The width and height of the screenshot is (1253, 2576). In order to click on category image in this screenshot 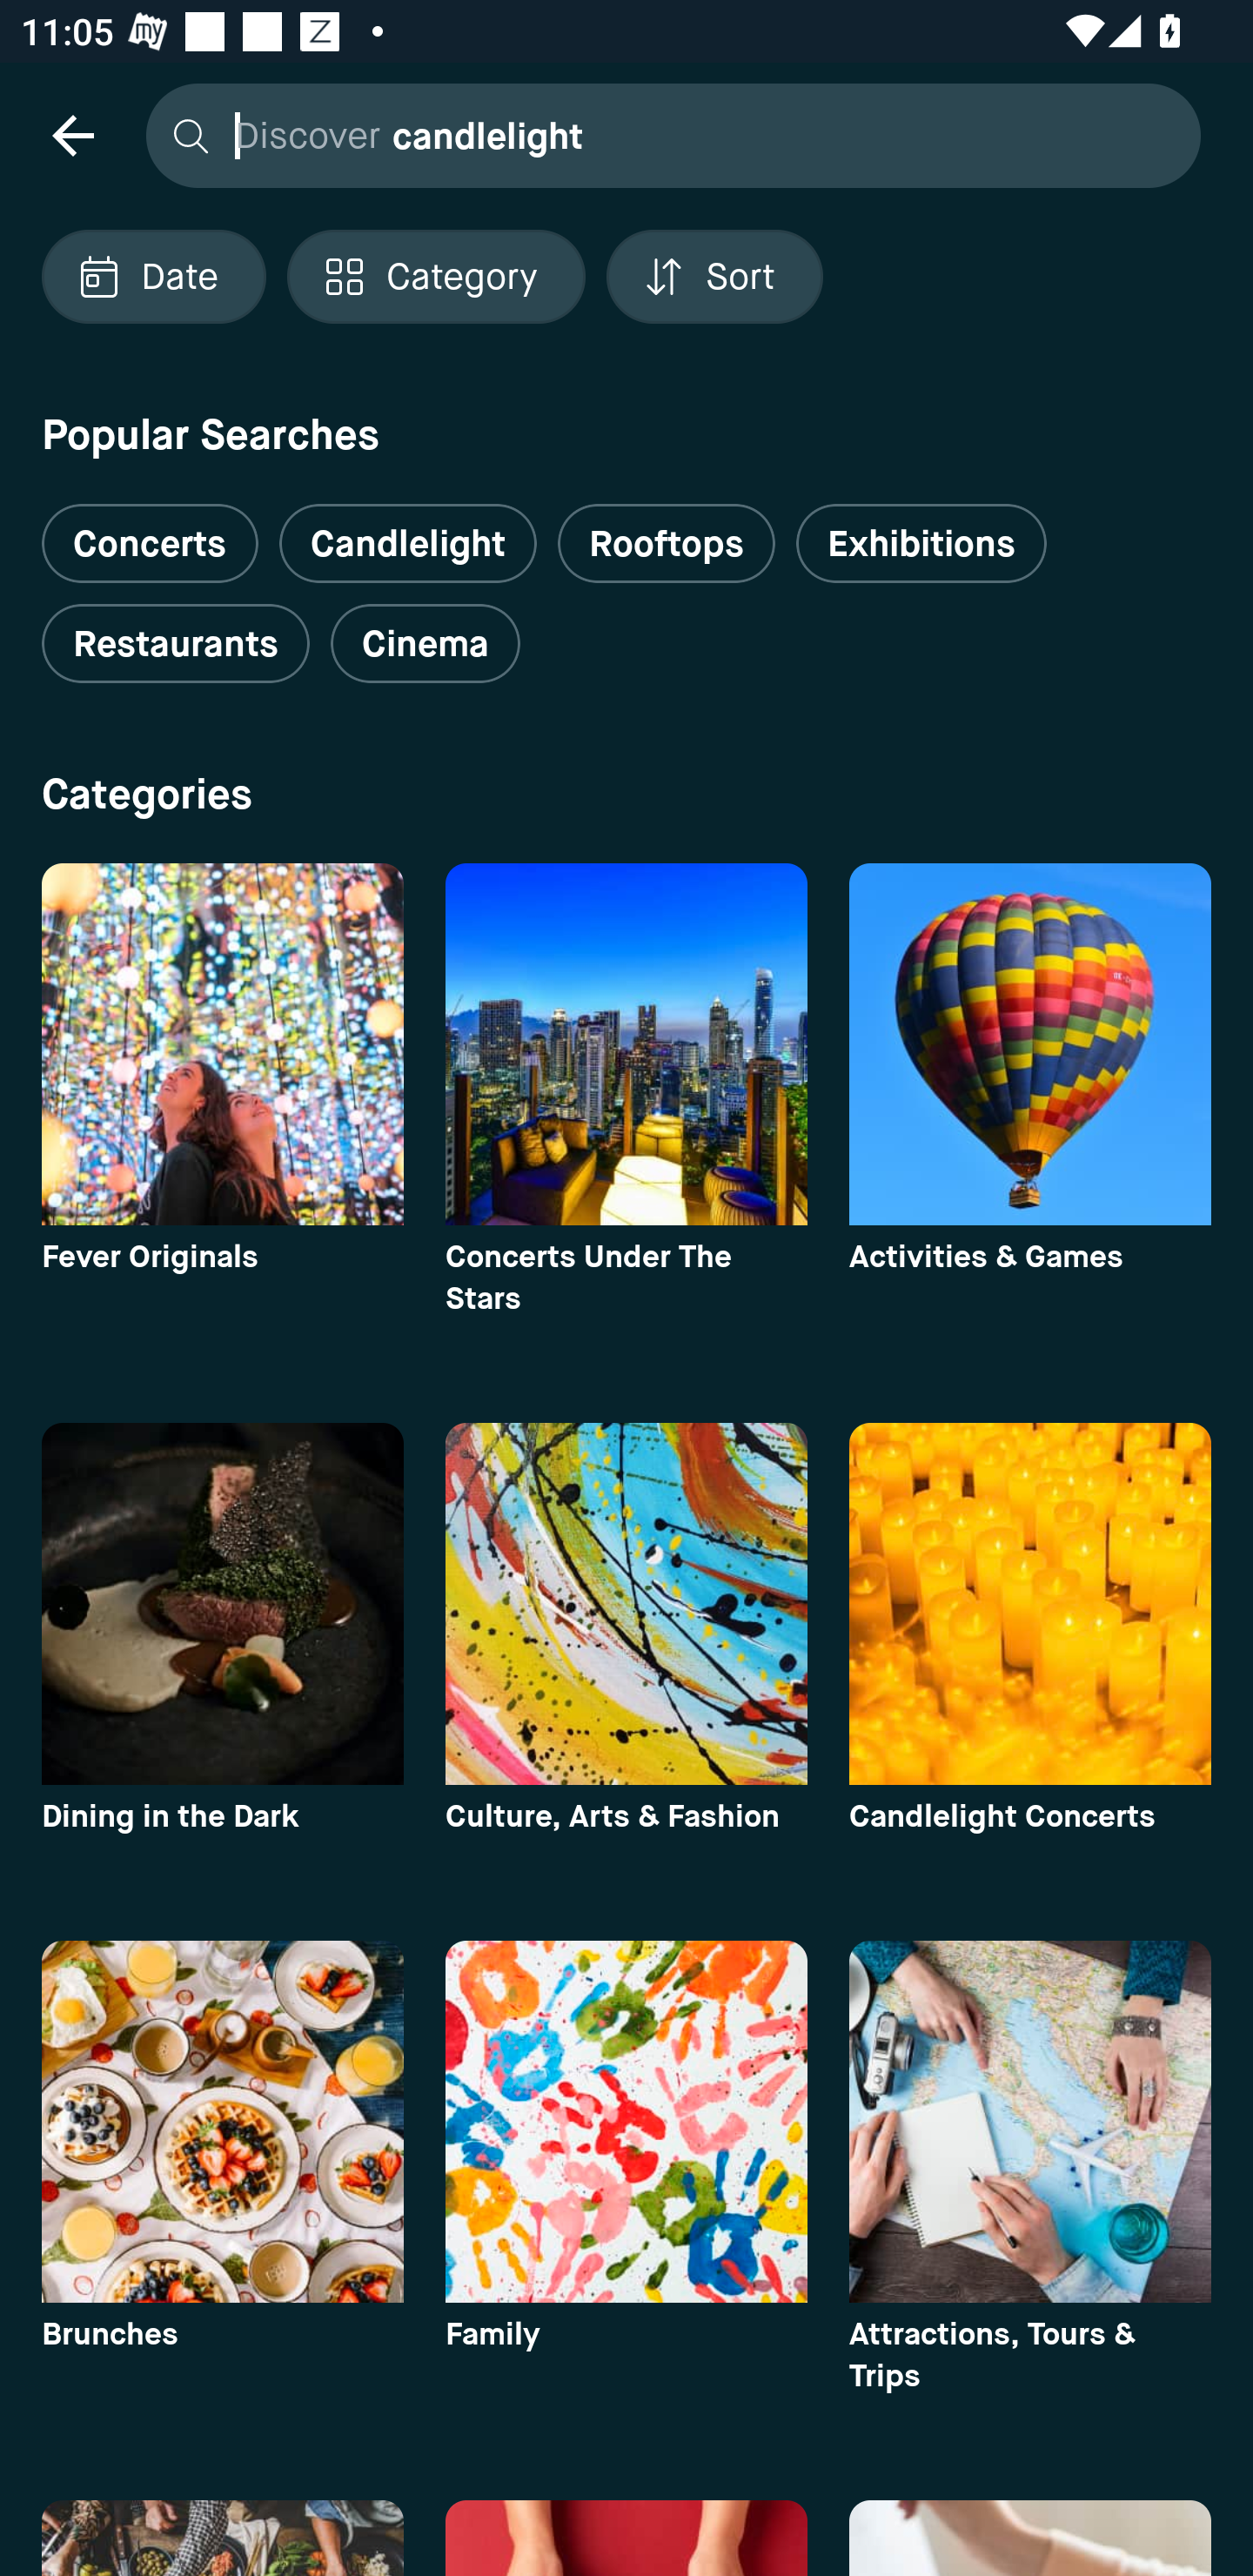, I will do `click(1030, 1603)`.